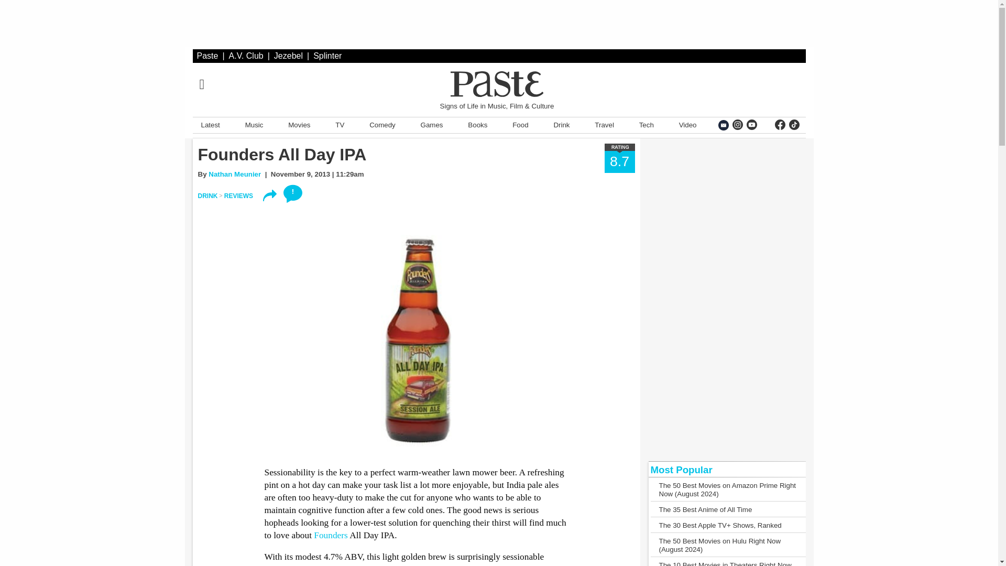  I want to click on Paste, so click(207, 56).